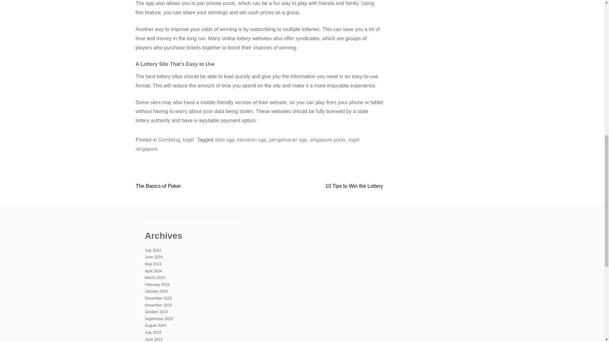 The height and width of the screenshot is (342, 609). Describe the element at coordinates (156, 312) in the screenshot. I see `October 2023` at that location.